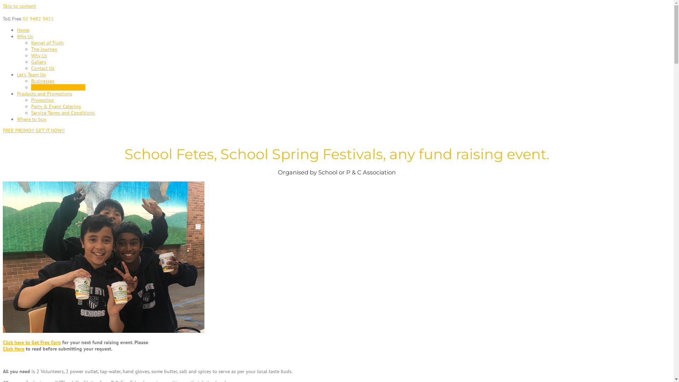 The width and height of the screenshot is (679, 382). What do you see at coordinates (43, 81) in the screenshot?
I see `Businesses` at bounding box center [43, 81].